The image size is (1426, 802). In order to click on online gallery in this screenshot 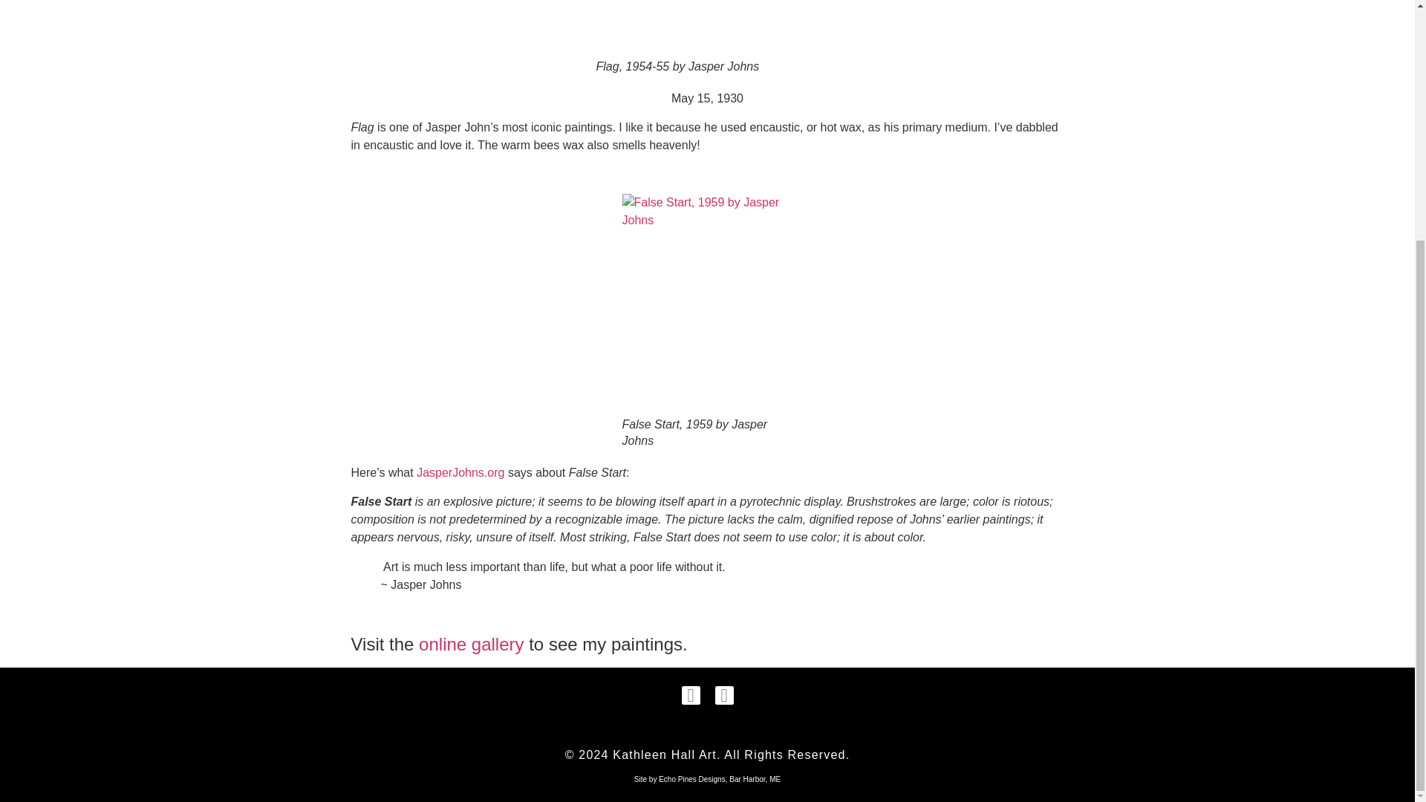, I will do `click(474, 645)`.